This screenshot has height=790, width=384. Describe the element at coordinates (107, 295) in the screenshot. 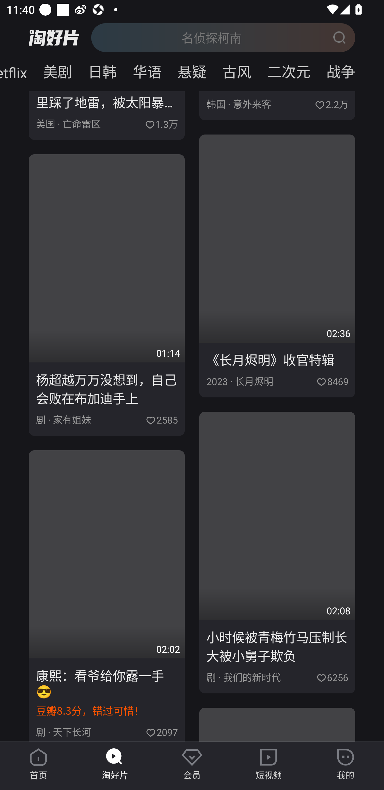

I see `01:14 杨超越万万没想到，自己会败在布加迪手上 剧 · 家有姐妹  2585` at that location.